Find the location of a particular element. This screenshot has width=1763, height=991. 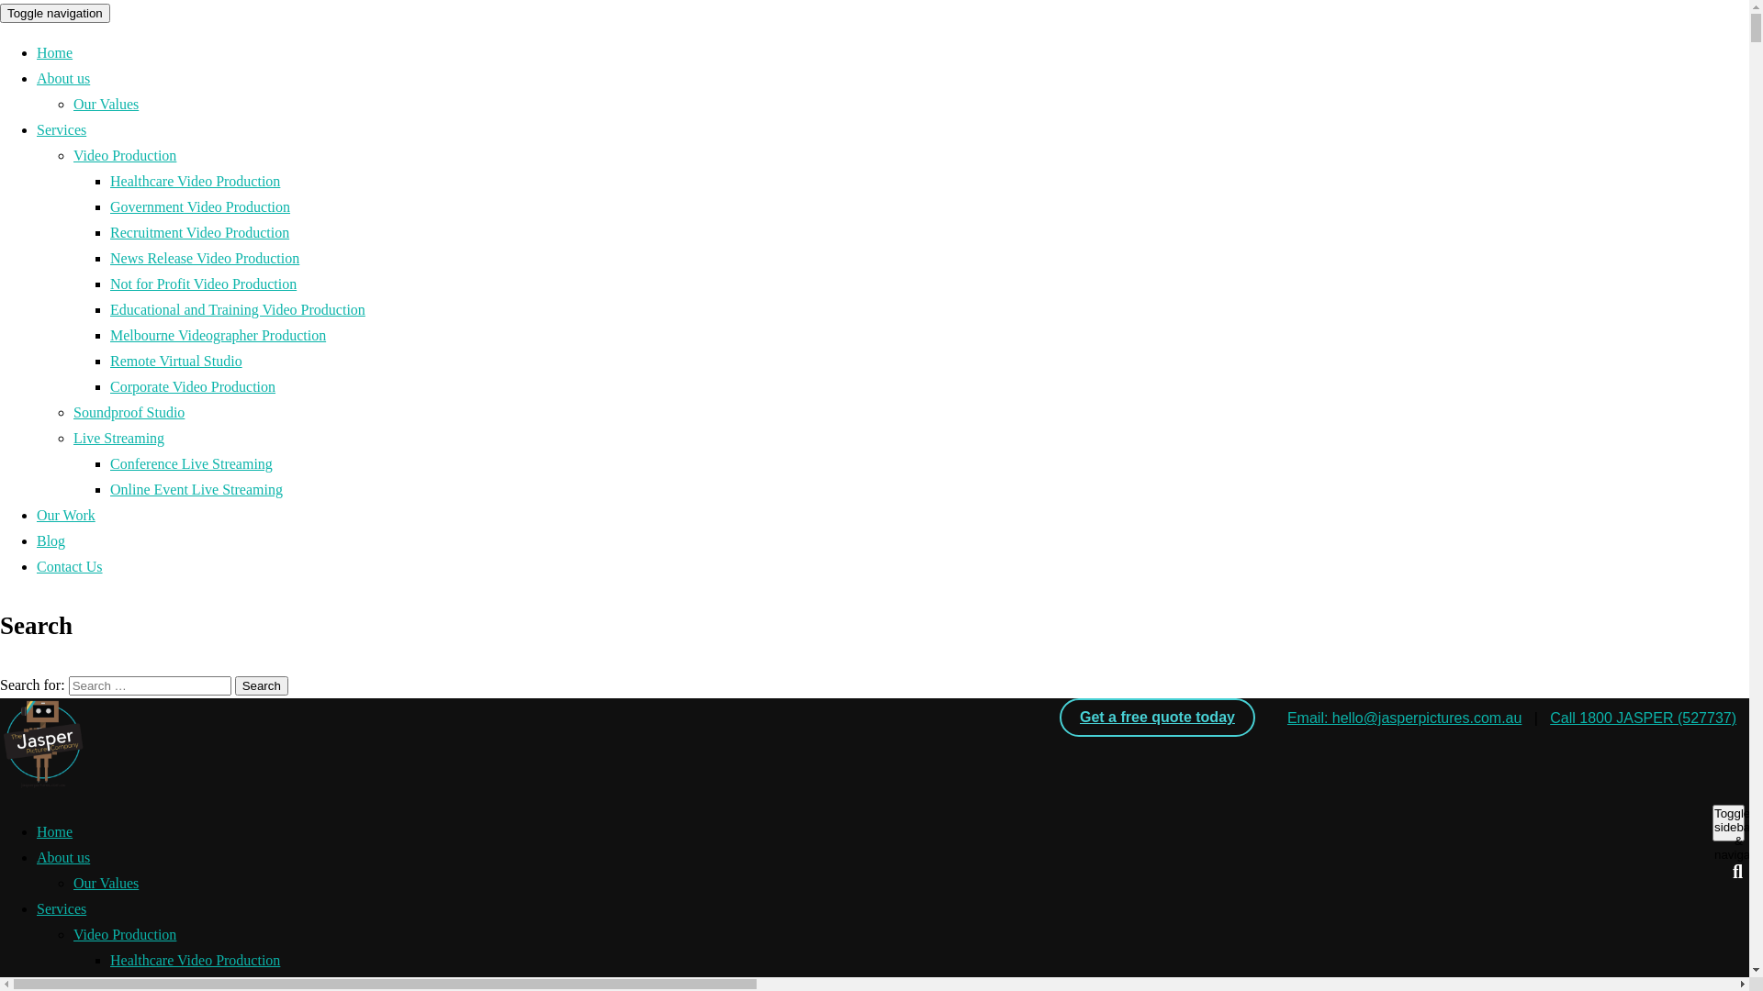

Home is located at coordinates (55, 53).